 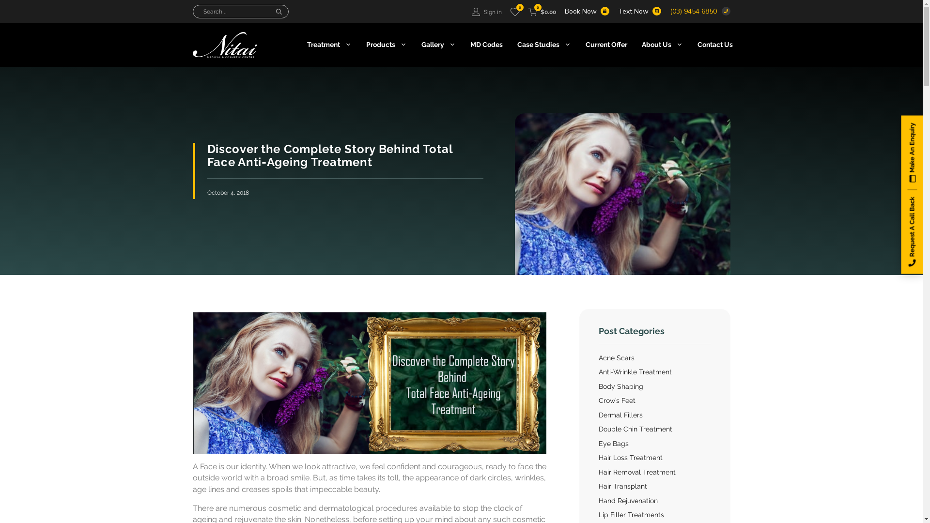 I want to click on About Us, so click(x=663, y=45).